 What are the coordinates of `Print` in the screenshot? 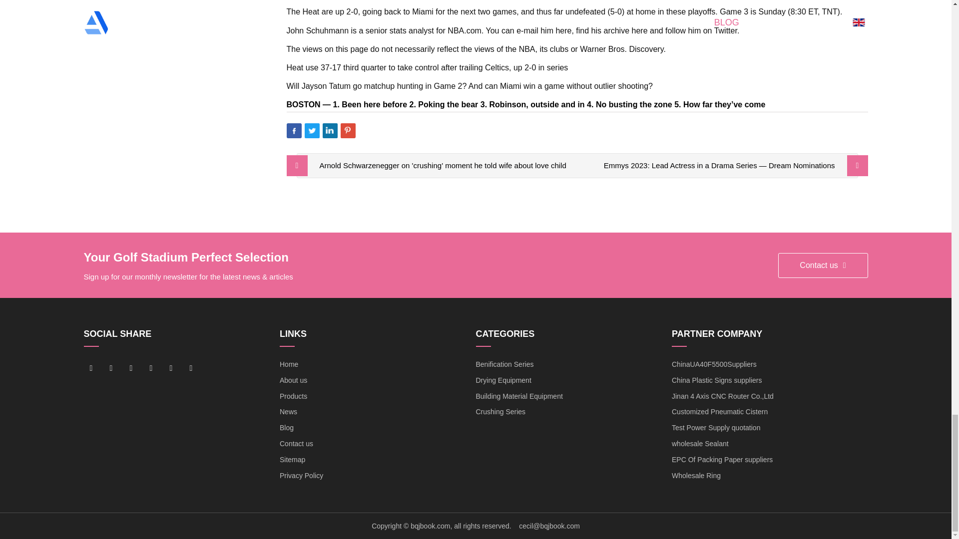 It's located at (366, 131).